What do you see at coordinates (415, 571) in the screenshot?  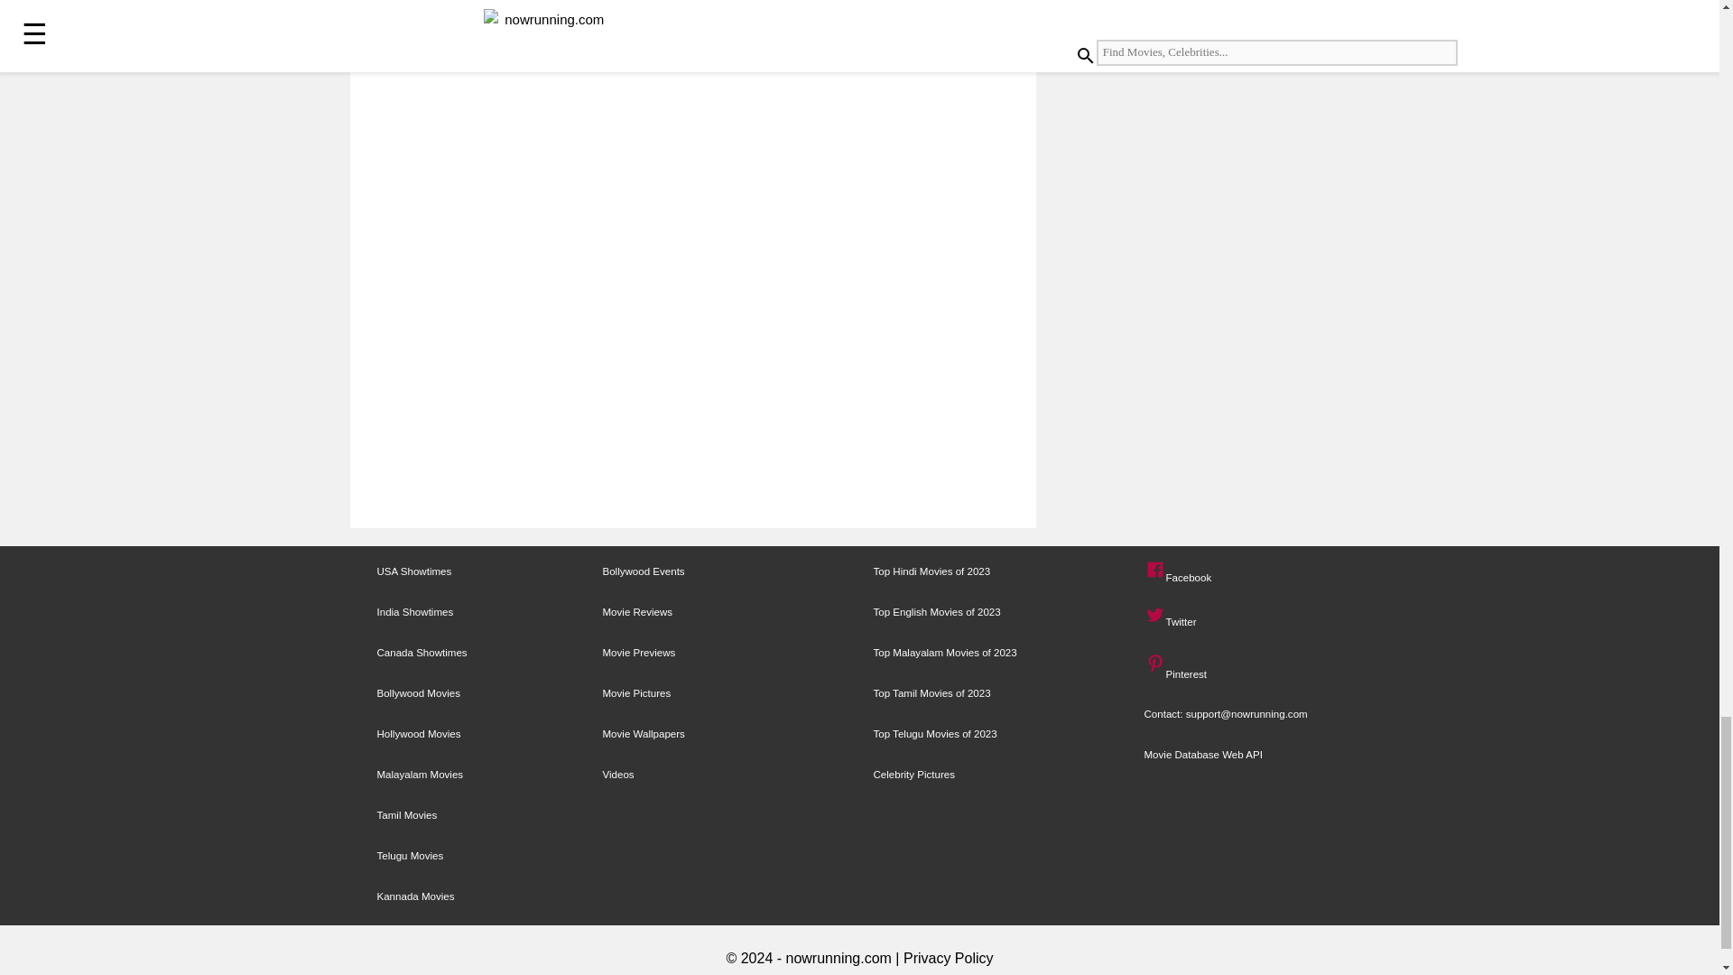 I see `USA Showtimes` at bounding box center [415, 571].